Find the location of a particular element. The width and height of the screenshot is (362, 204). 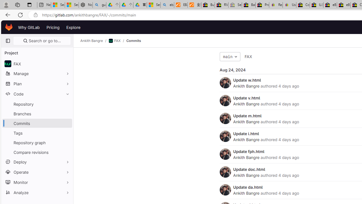

Operate is located at coordinates (37, 172).